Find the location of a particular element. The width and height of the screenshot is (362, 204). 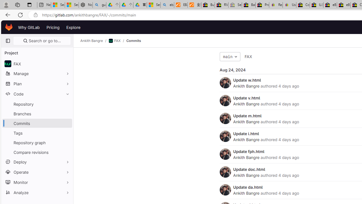

Operate is located at coordinates (37, 172).